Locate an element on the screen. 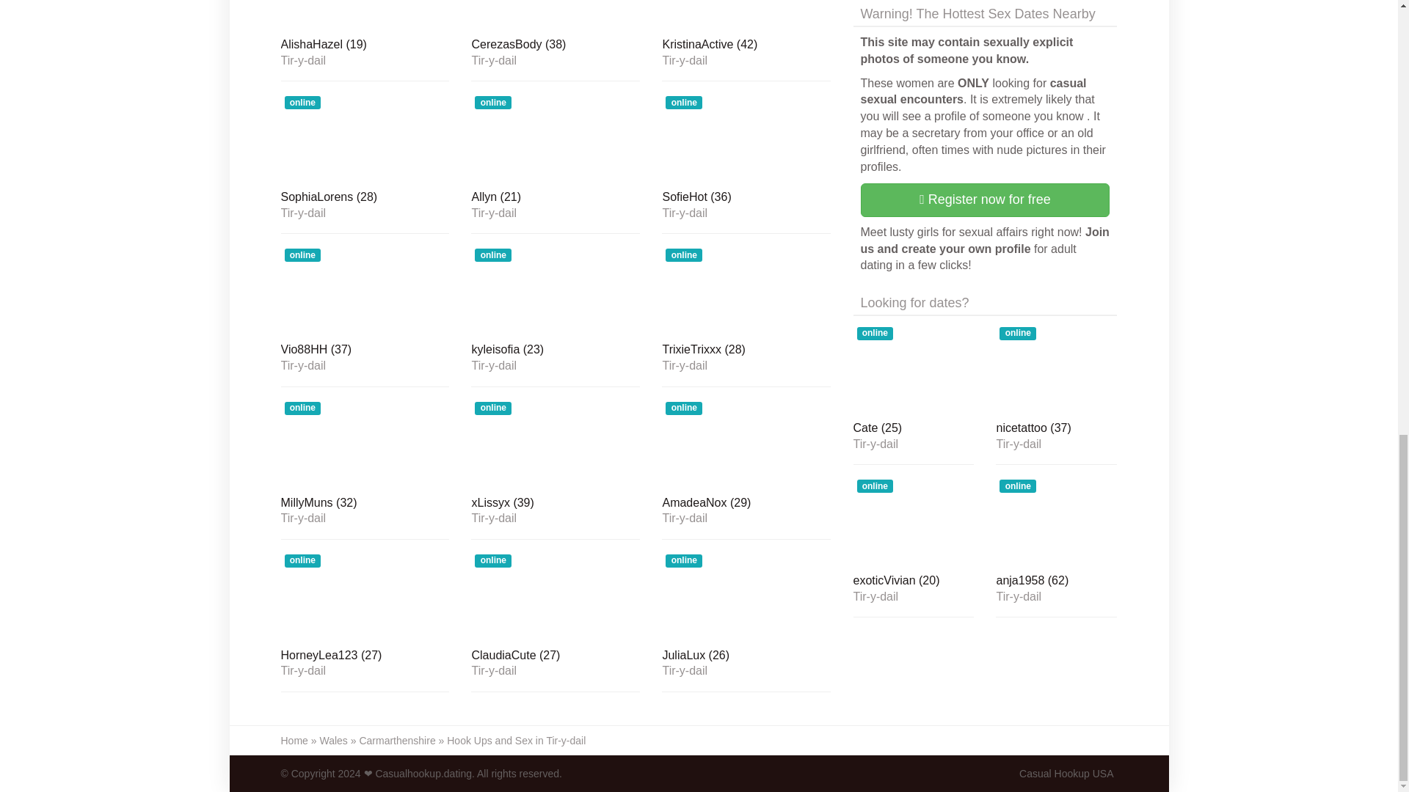 Image resolution: width=1409 pixels, height=792 pixels. online is located at coordinates (555, 138).